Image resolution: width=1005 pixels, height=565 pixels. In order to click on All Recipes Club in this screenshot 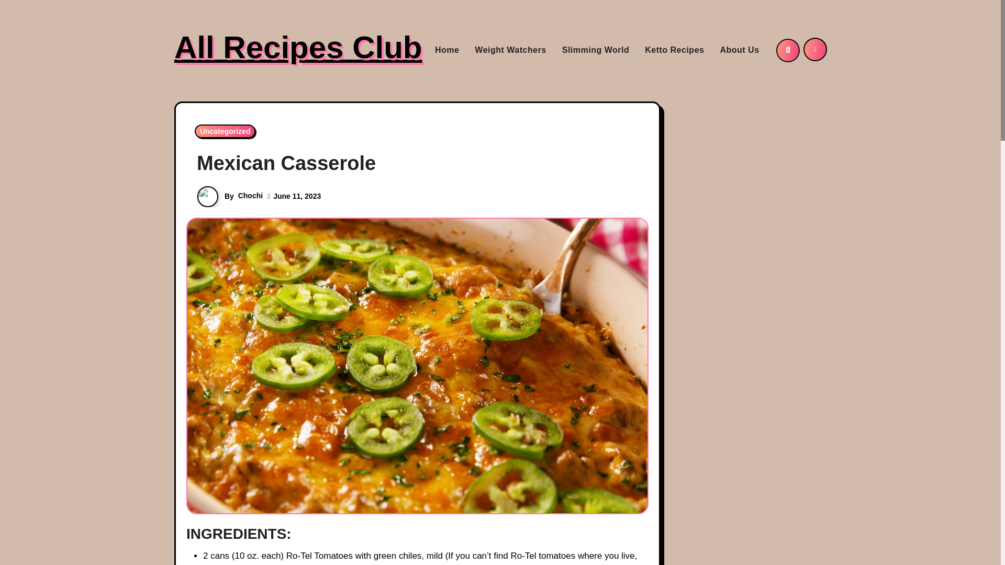, I will do `click(298, 47)`.